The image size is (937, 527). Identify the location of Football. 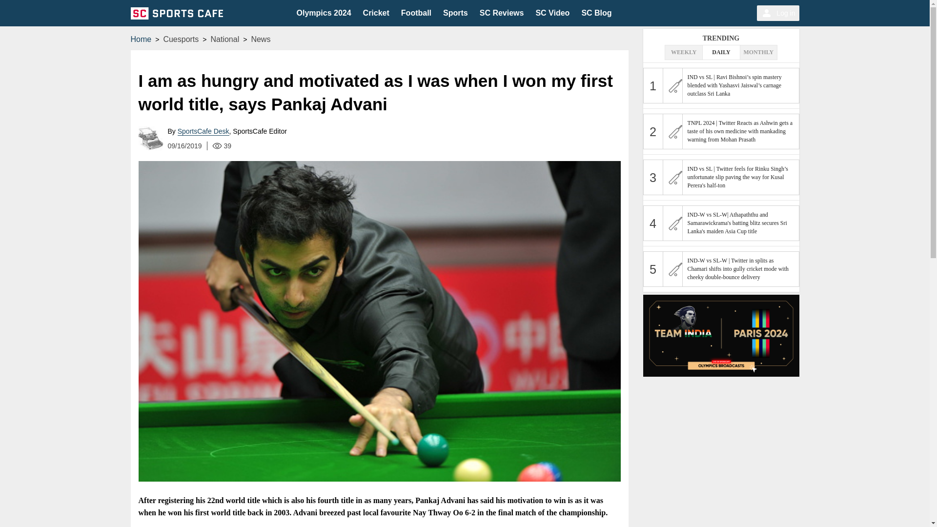
(416, 13).